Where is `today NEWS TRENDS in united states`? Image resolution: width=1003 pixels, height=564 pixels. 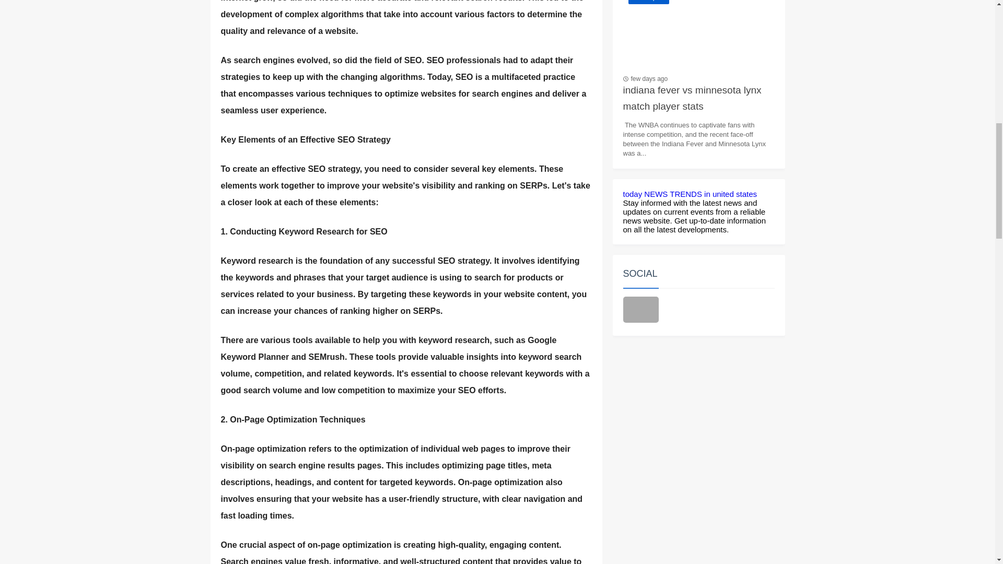
today NEWS TRENDS in united states is located at coordinates (690, 194).